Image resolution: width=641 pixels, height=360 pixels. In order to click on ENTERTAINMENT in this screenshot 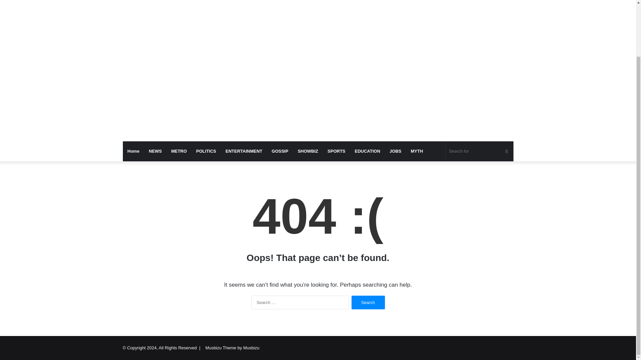, I will do `click(244, 151)`.